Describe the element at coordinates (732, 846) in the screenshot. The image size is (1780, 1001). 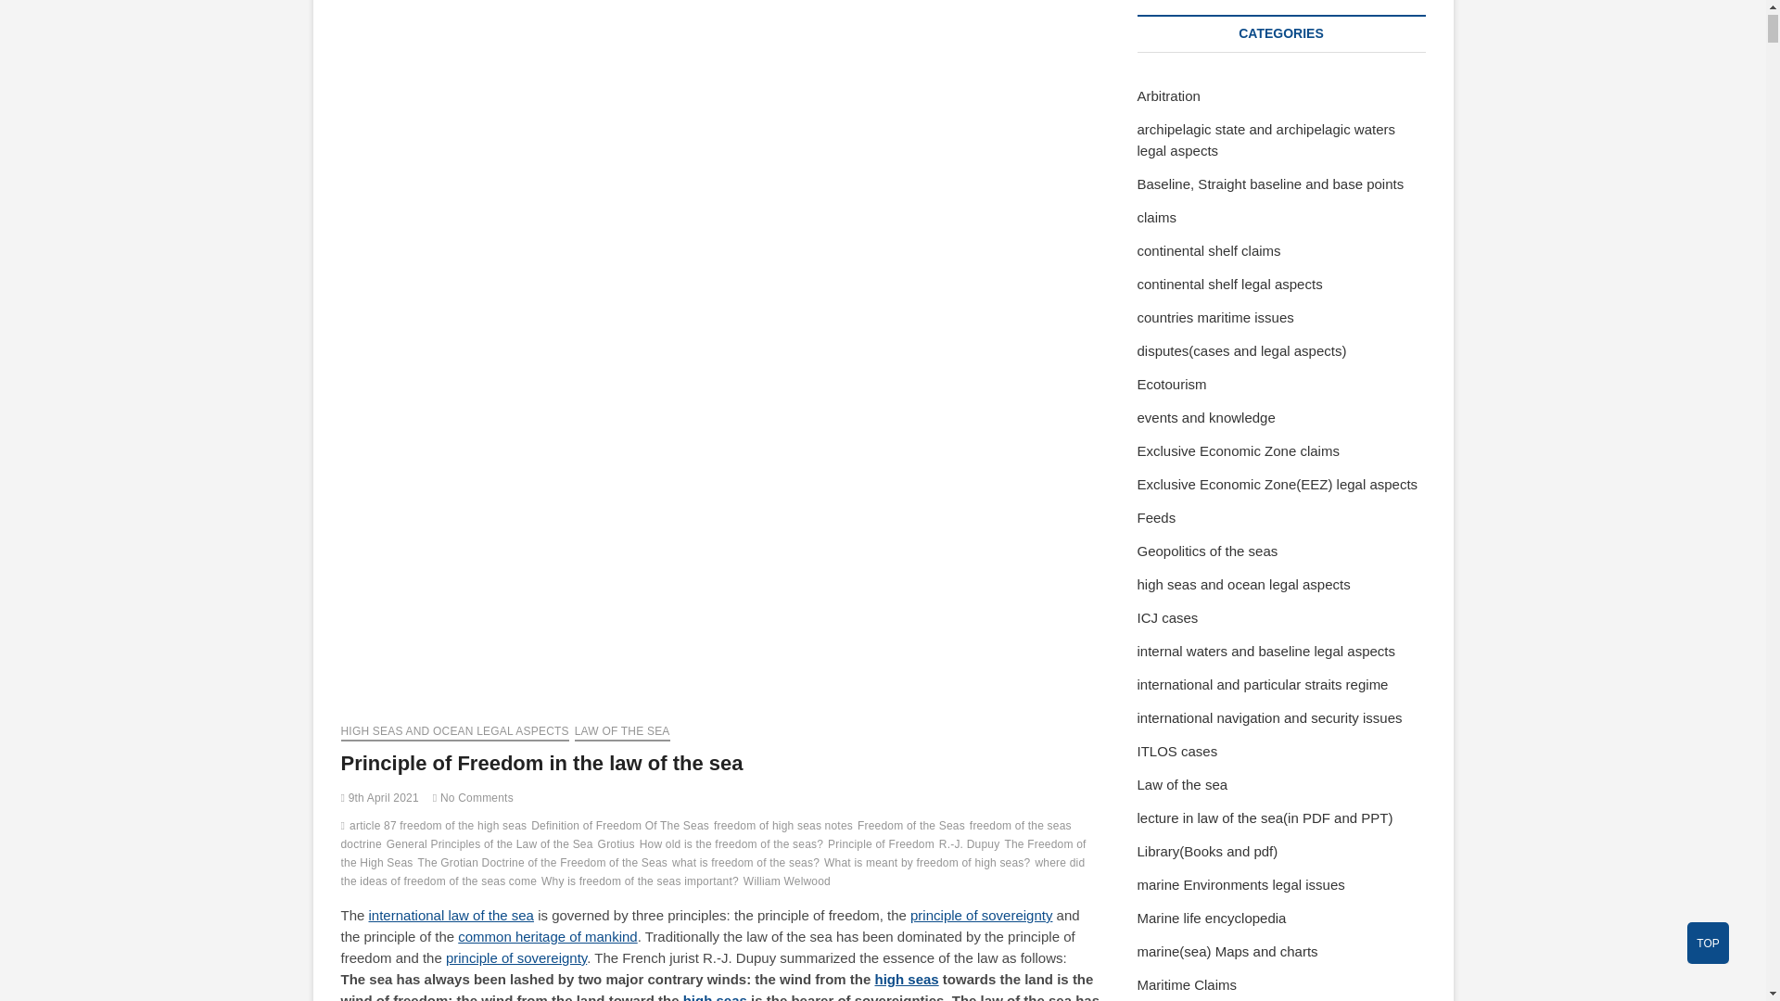
I see `How old is the freedom of the seas?` at that location.